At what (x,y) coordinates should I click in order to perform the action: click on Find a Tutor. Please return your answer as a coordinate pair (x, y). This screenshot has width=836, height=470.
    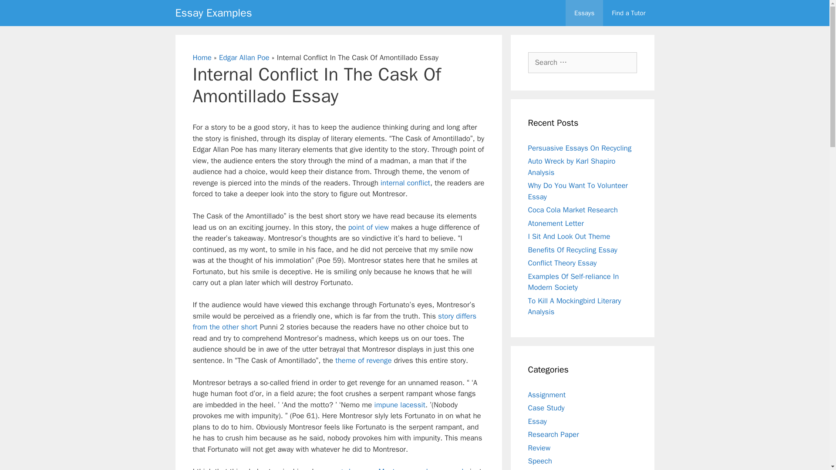
    Looking at the image, I should click on (628, 13).